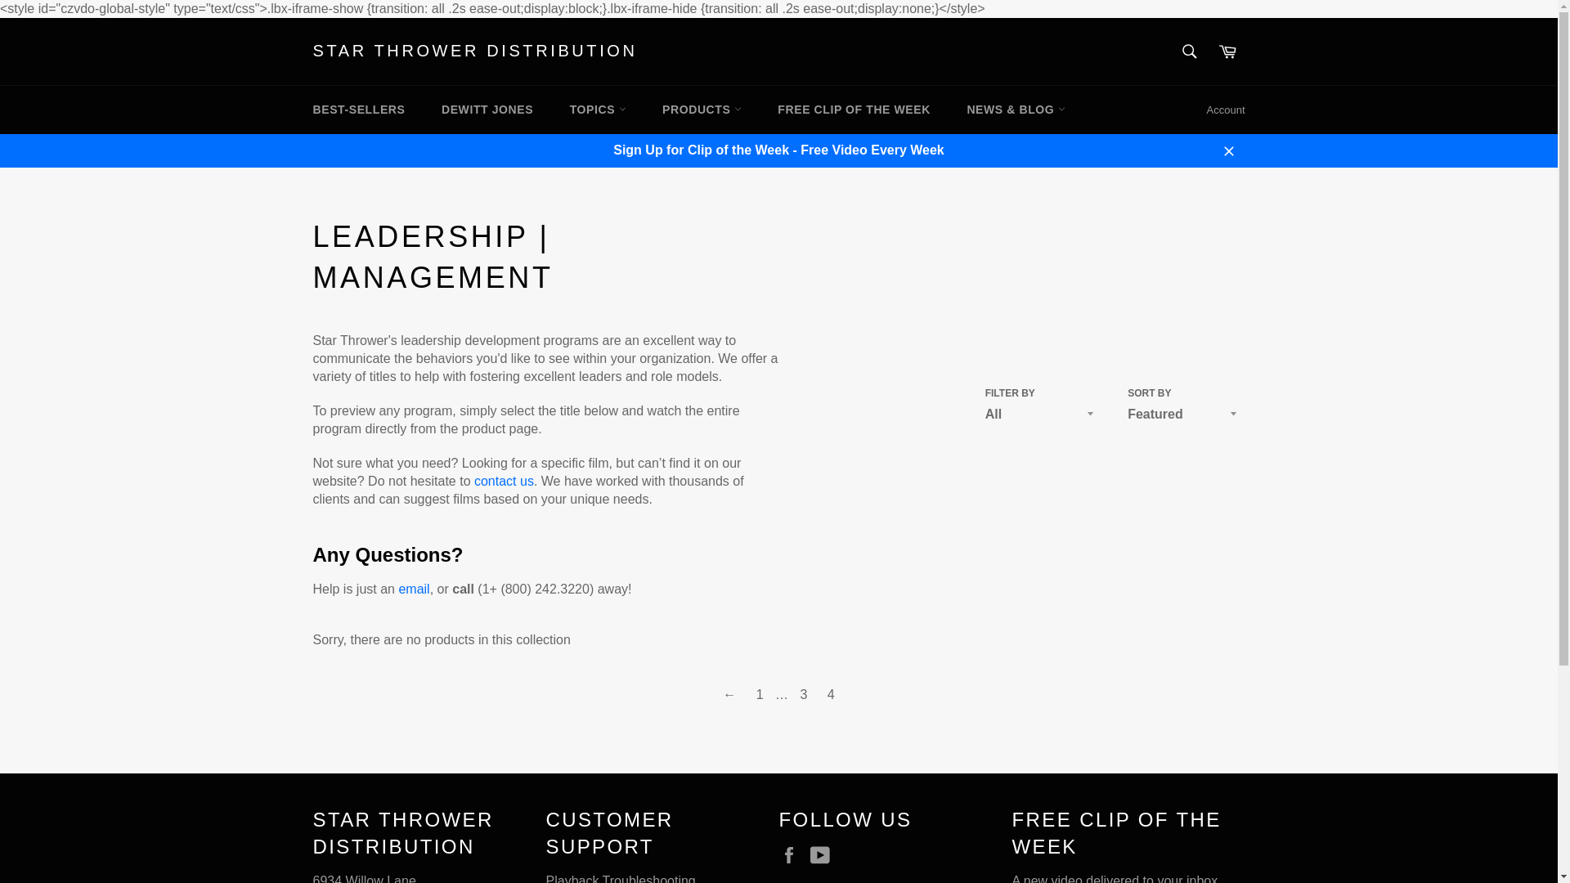  Describe the element at coordinates (831, 695) in the screenshot. I see `4` at that location.